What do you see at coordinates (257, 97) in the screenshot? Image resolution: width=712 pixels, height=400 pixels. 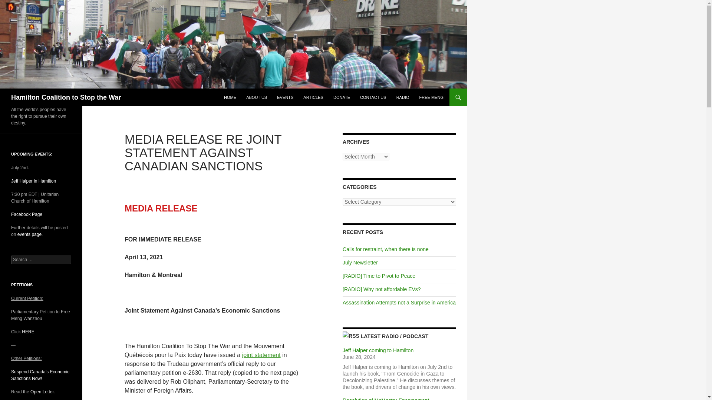 I see `ABOUT US` at bounding box center [257, 97].